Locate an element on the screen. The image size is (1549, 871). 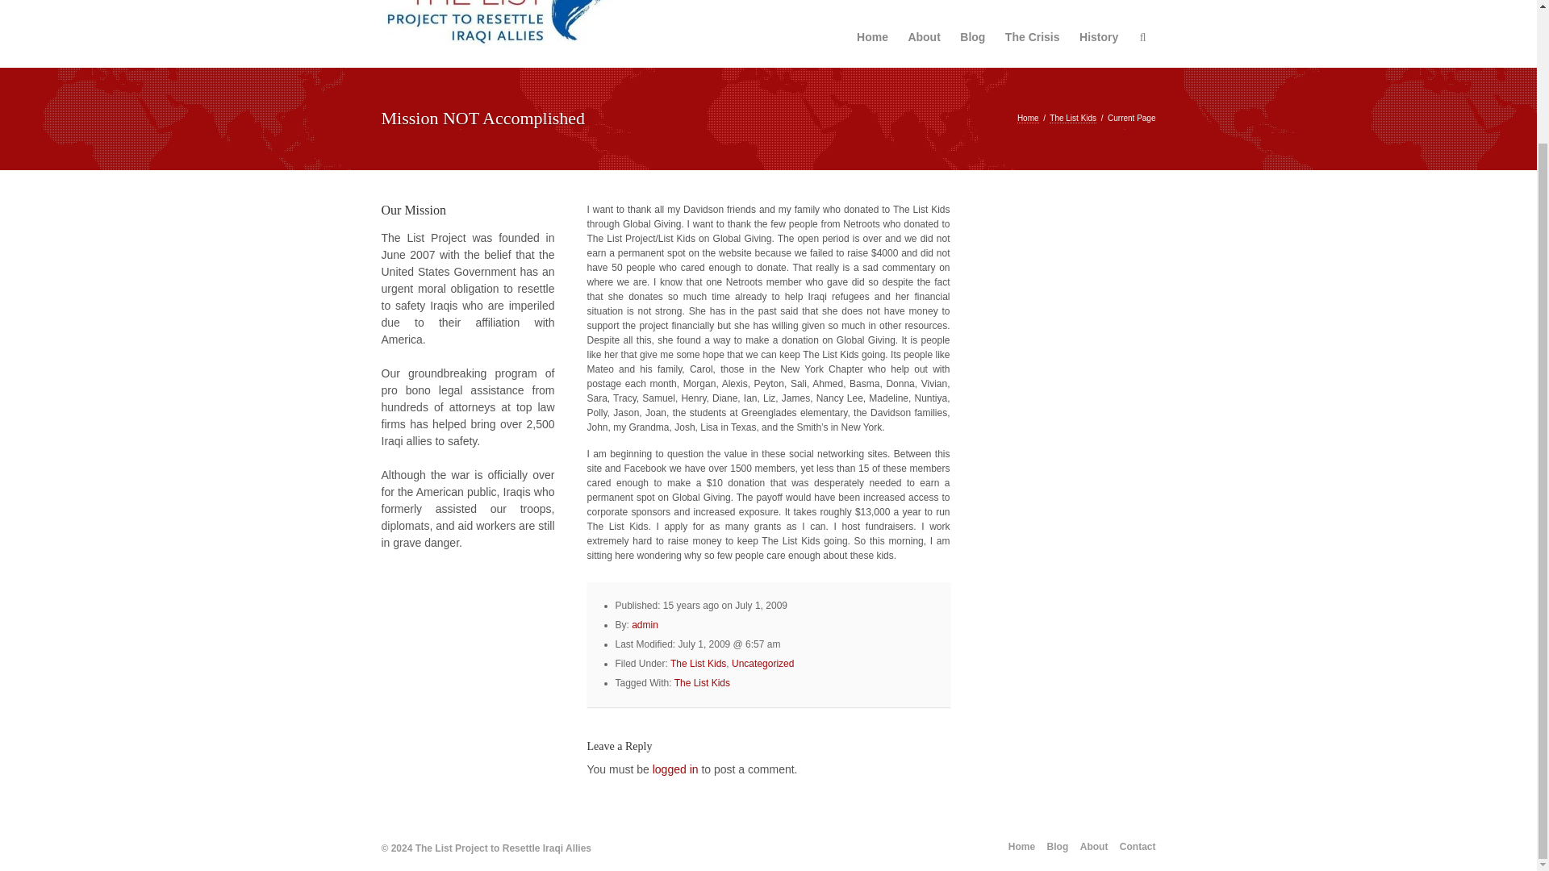
Posts by admin is located at coordinates (645, 624).